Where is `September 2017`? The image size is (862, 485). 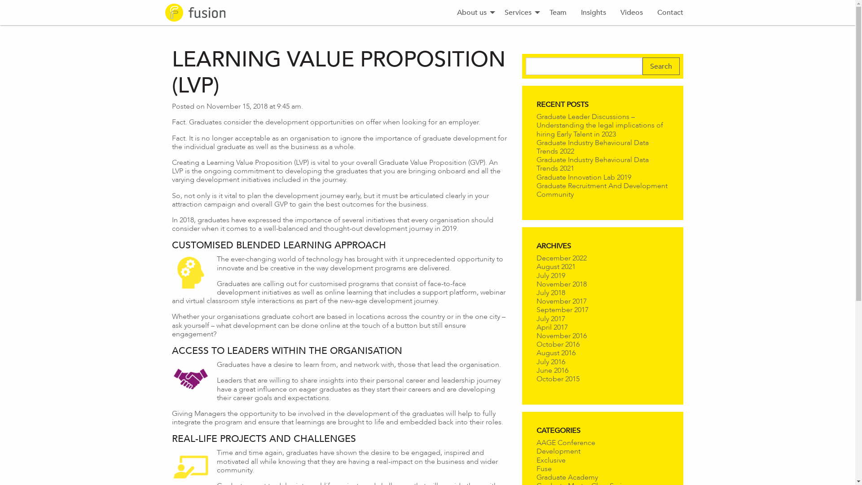
September 2017 is located at coordinates (562, 310).